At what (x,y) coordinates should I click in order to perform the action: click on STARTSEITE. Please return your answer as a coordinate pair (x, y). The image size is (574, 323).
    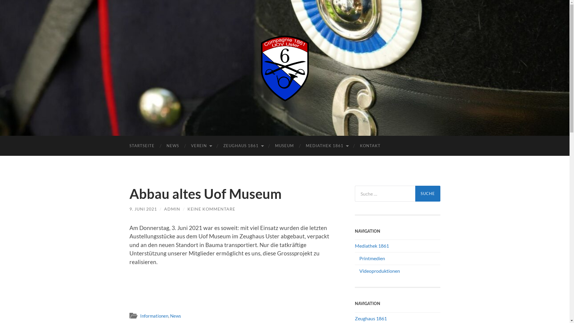
    Looking at the image, I should click on (142, 146).